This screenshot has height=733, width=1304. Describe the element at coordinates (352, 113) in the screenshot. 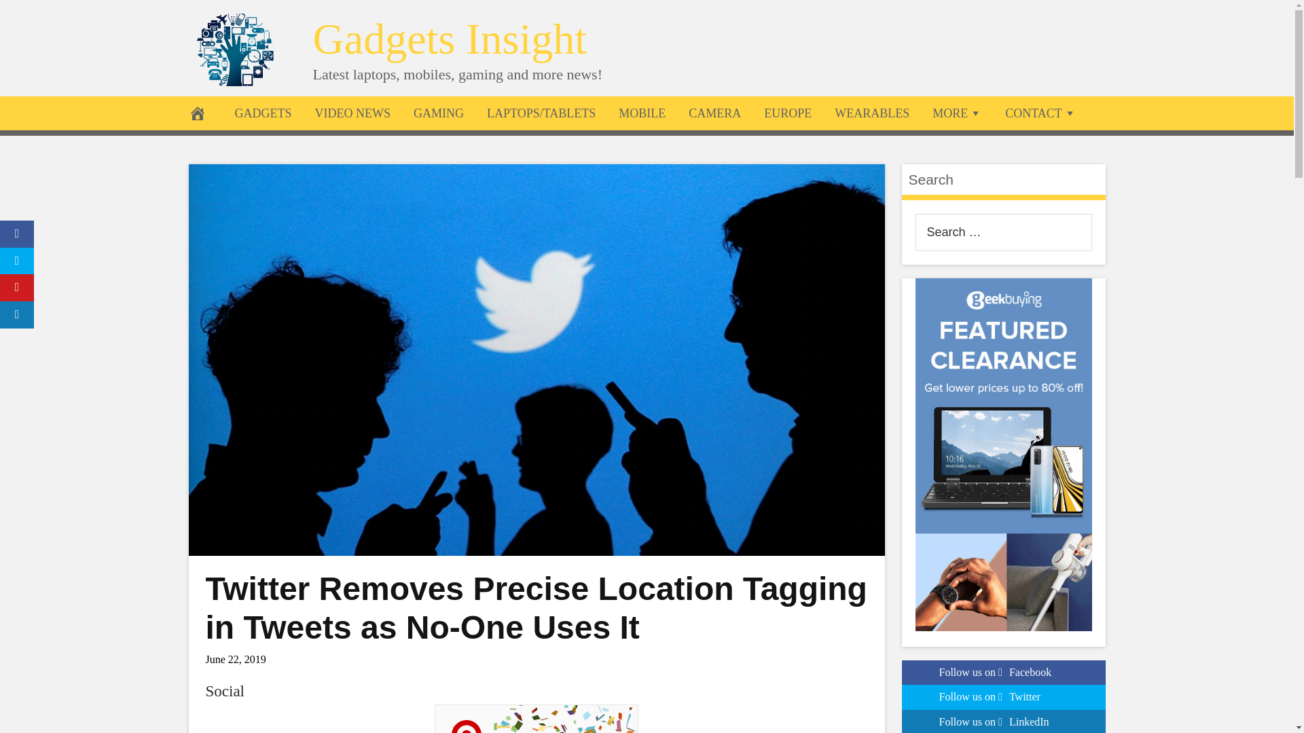

I see `VIDEO NEWS` at that location.